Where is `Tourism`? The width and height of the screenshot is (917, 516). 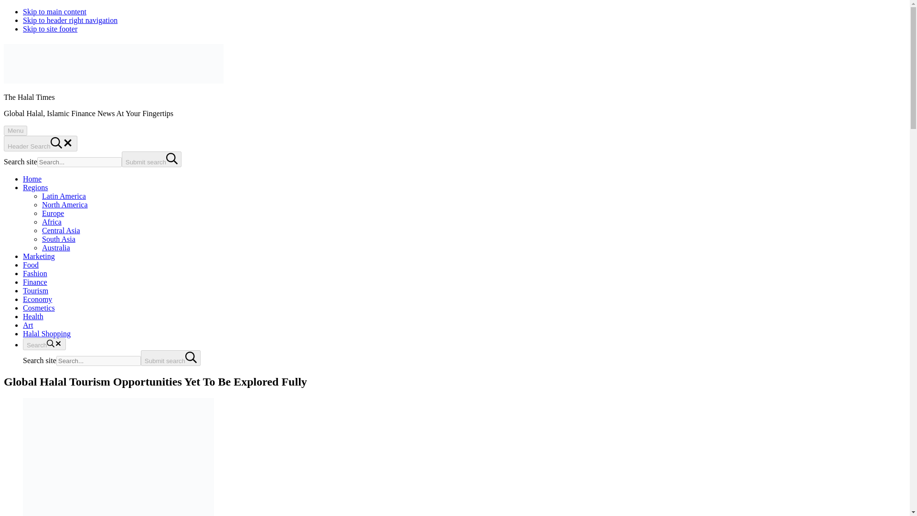 Tourism is located at coordinates (35, 290).